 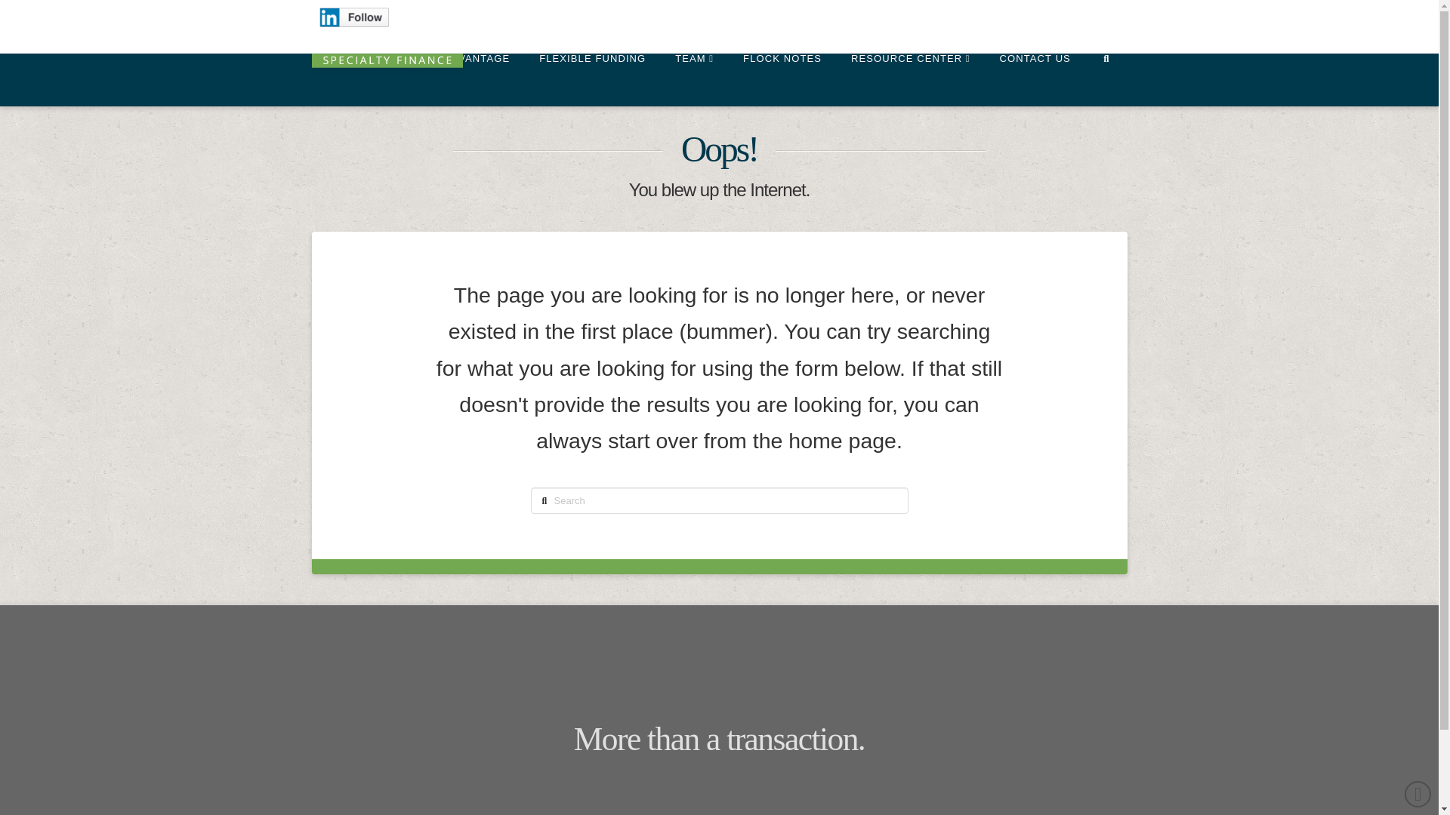 I want to click on RESOURCE CENTER, so click(x=910, y=72).